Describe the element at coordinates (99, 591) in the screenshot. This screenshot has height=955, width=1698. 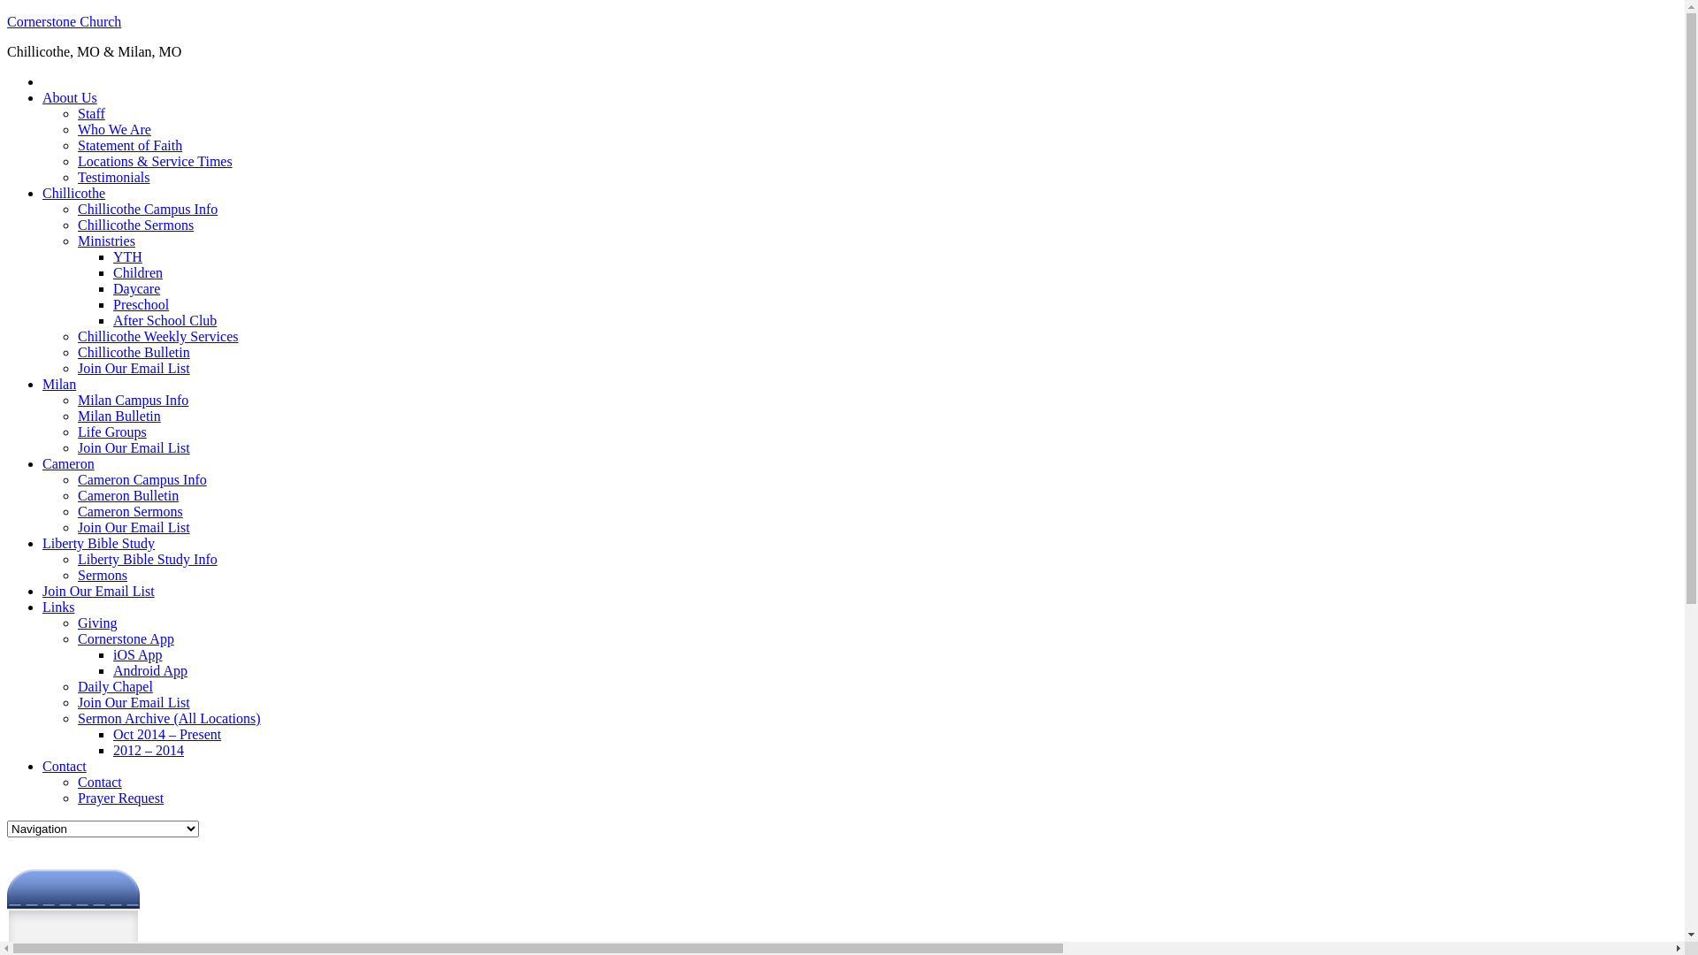
I see `Join Our Email List` at that location.